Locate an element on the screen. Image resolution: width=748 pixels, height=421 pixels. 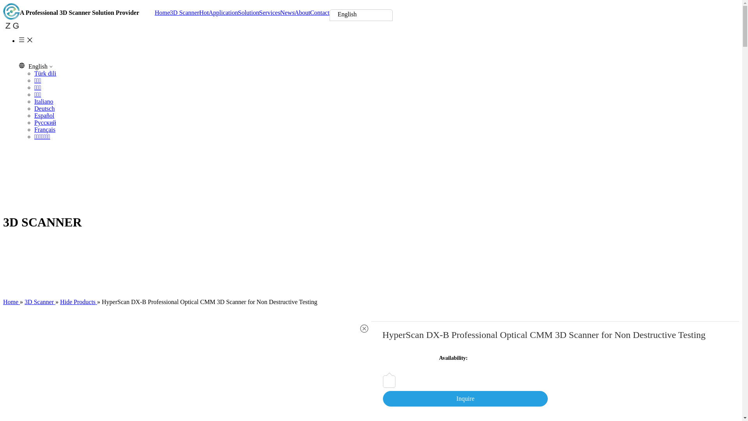
Application is located at coordinates (223, 13).